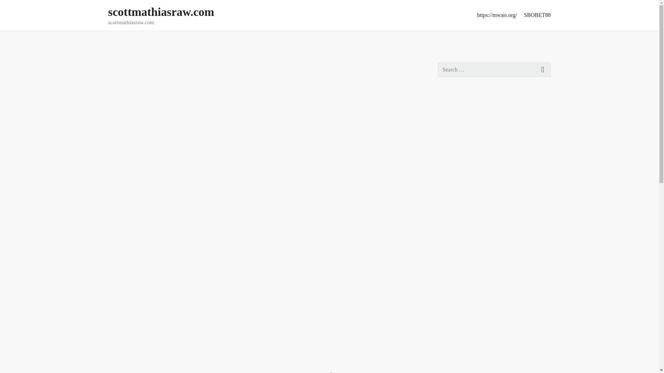 The image size is (664, 373). What do you see at coordinates (452, 174) in the screenshot?
I see `March 2024` at bounding box center [452, 174].